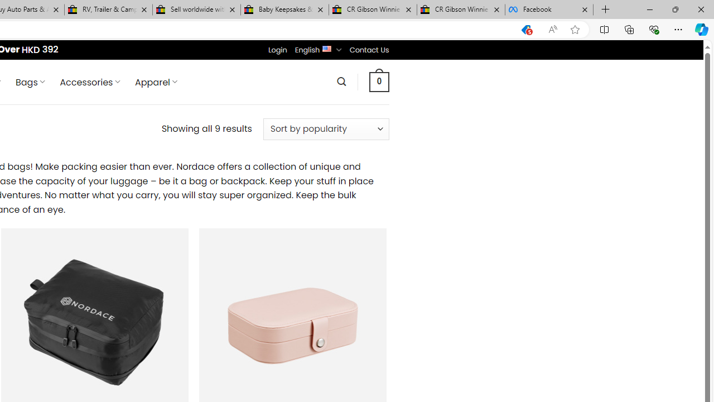 Image resolution: width=714 pixels, height=402 pixels. What do you see at coordinates (629, 29) in the screenshot?
I see `Collections` at bounding box center [629, 29].